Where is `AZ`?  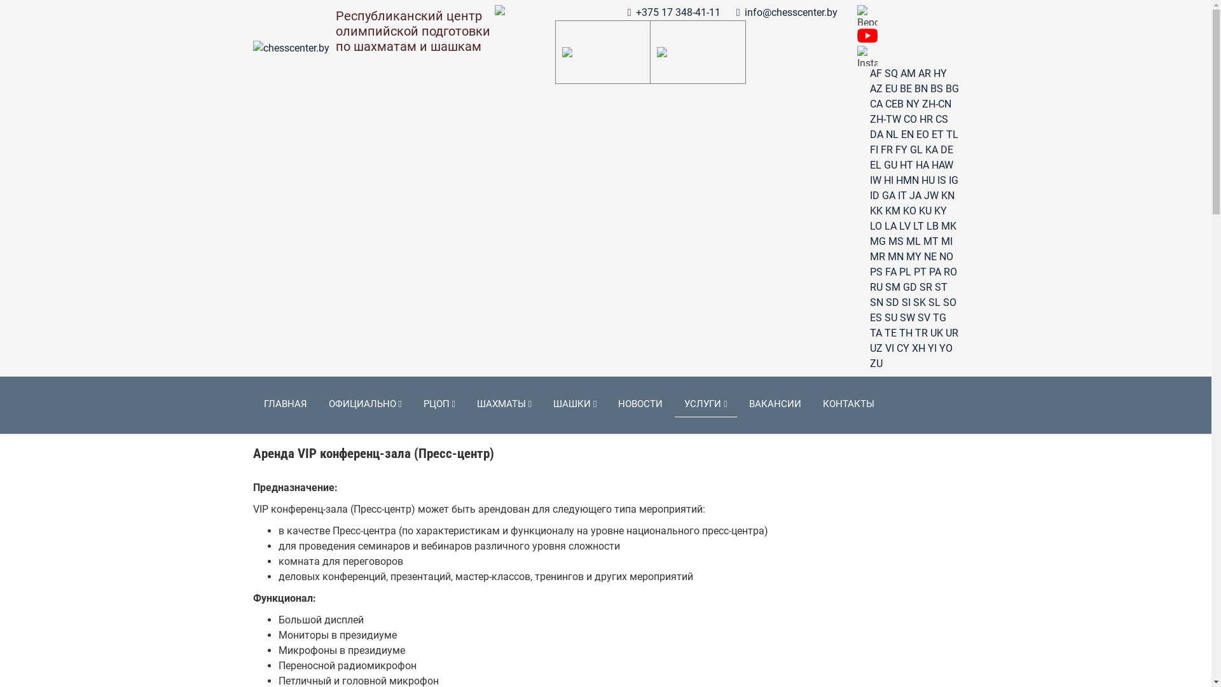 AZ is located at coordinates (876, 89).